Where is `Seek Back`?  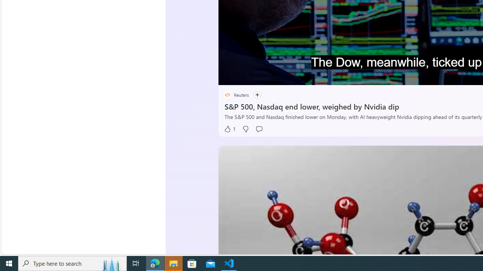
Seek Back is located at coordinates (245, 76).